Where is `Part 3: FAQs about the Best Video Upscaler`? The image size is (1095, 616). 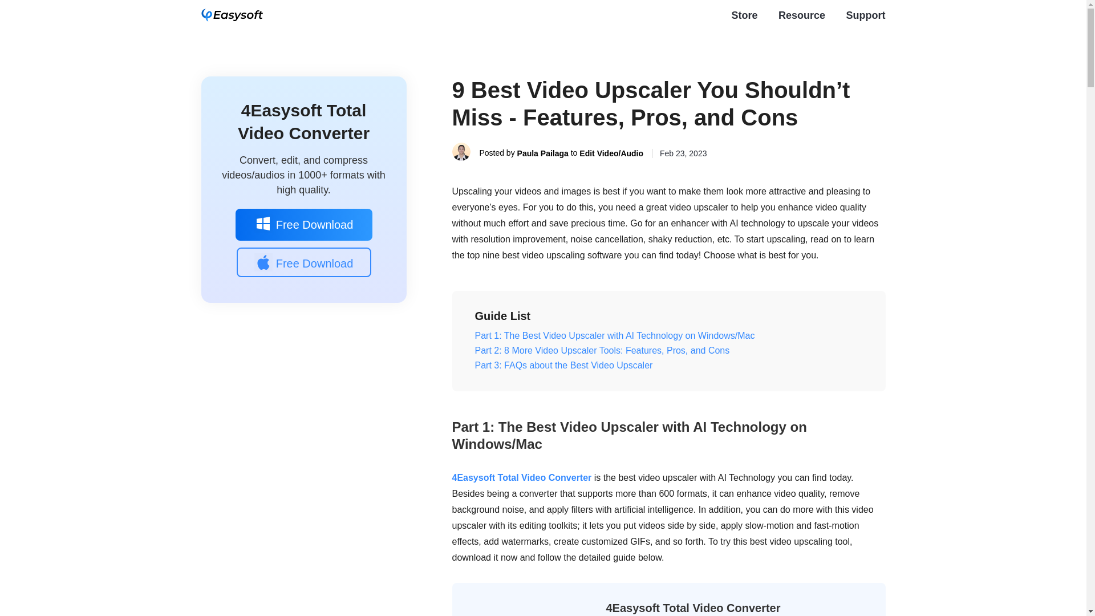
Part 3: FAQs about the Best Video Upscaler is located at coordinates (668, 365).